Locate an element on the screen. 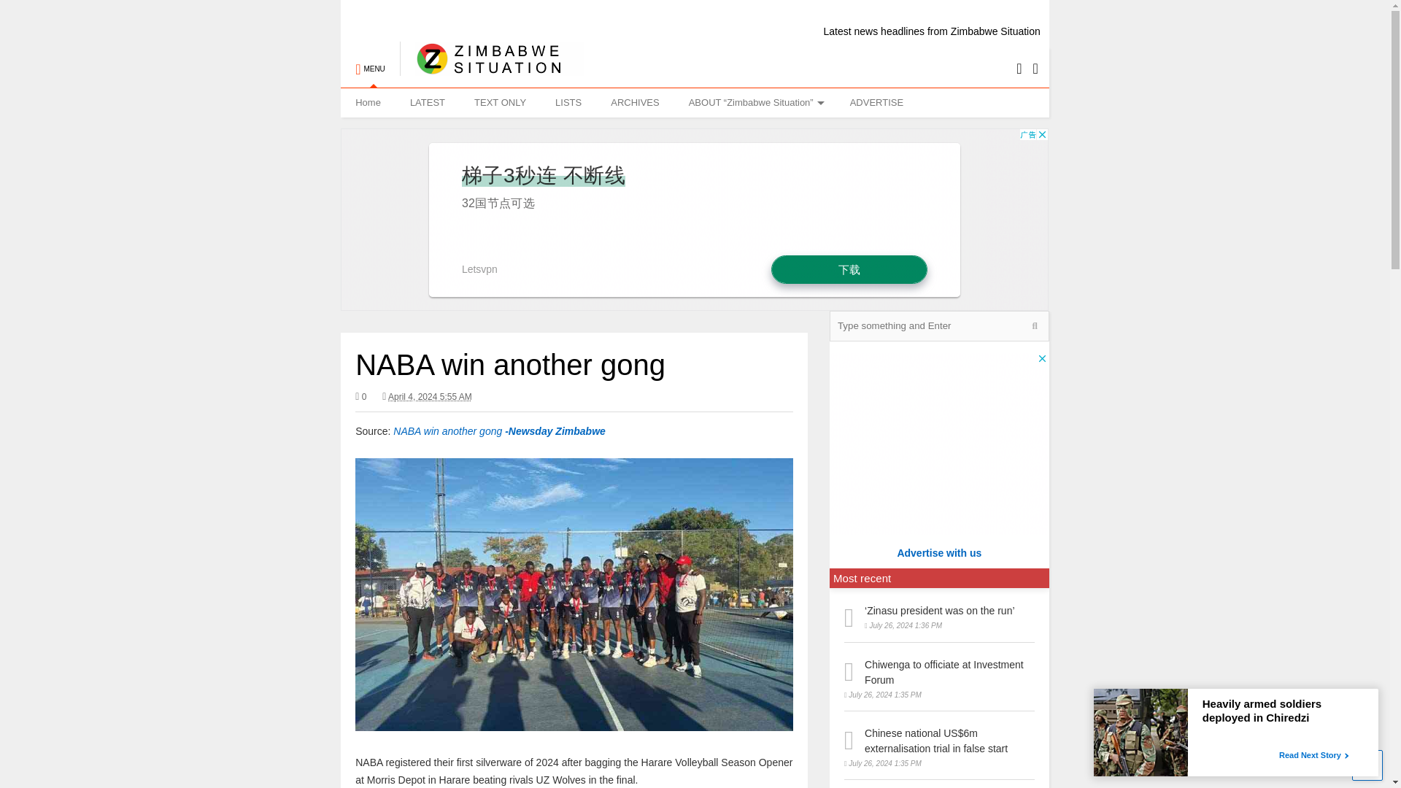 This screenshot has height=788, width=1401. LISTS is located at coordinates (568, 102).